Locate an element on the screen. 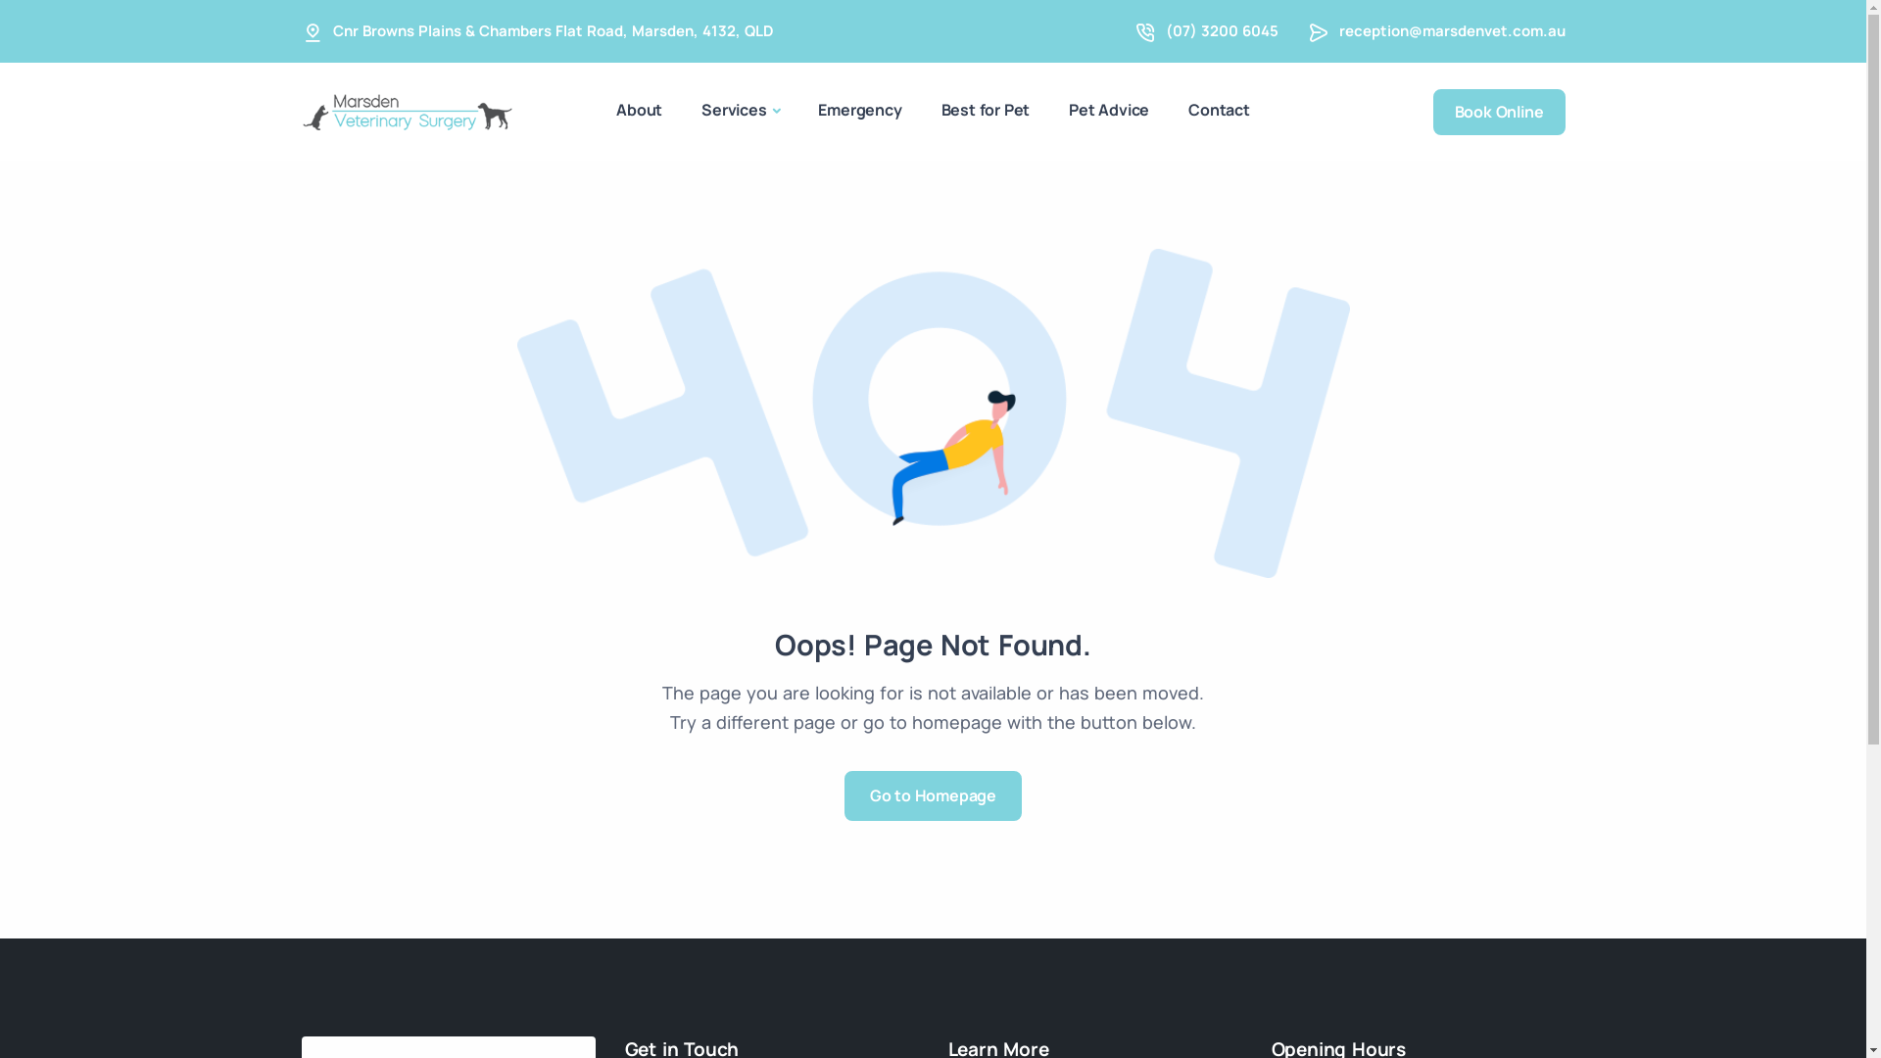 This screenshot has width=1881, height=1058. Services is located at coordinates (741, 112).